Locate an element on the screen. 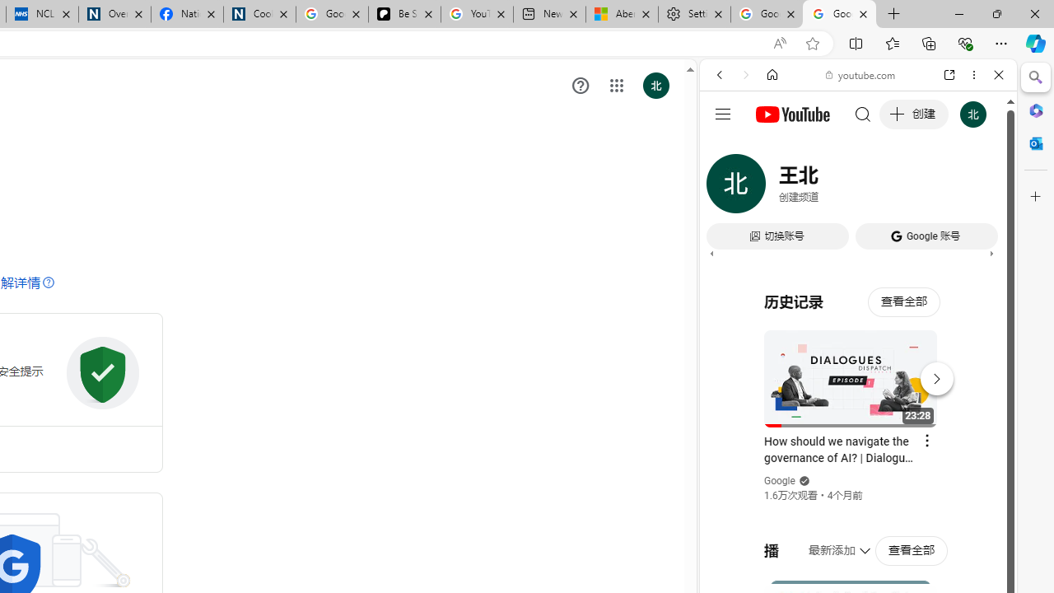 This screenshot has width=1054, height=593. Trailer #2 [HD] is located at coordinates (858, 488).